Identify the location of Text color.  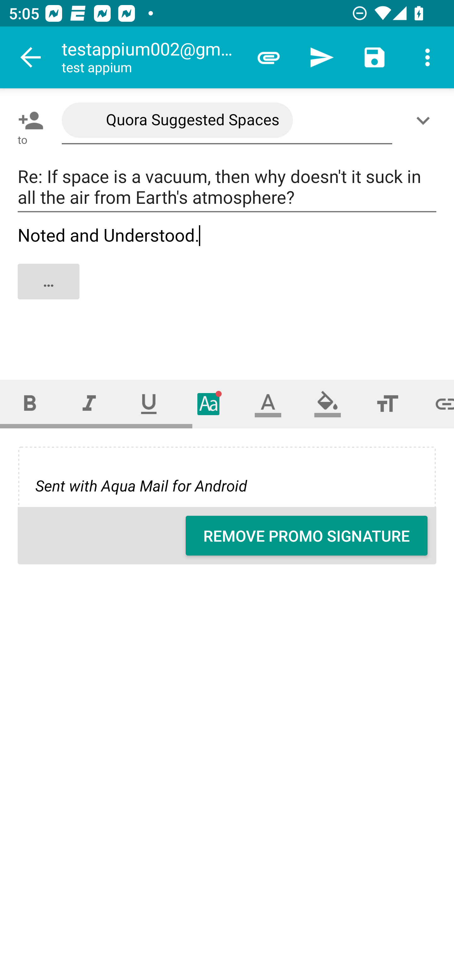
(268, 404).